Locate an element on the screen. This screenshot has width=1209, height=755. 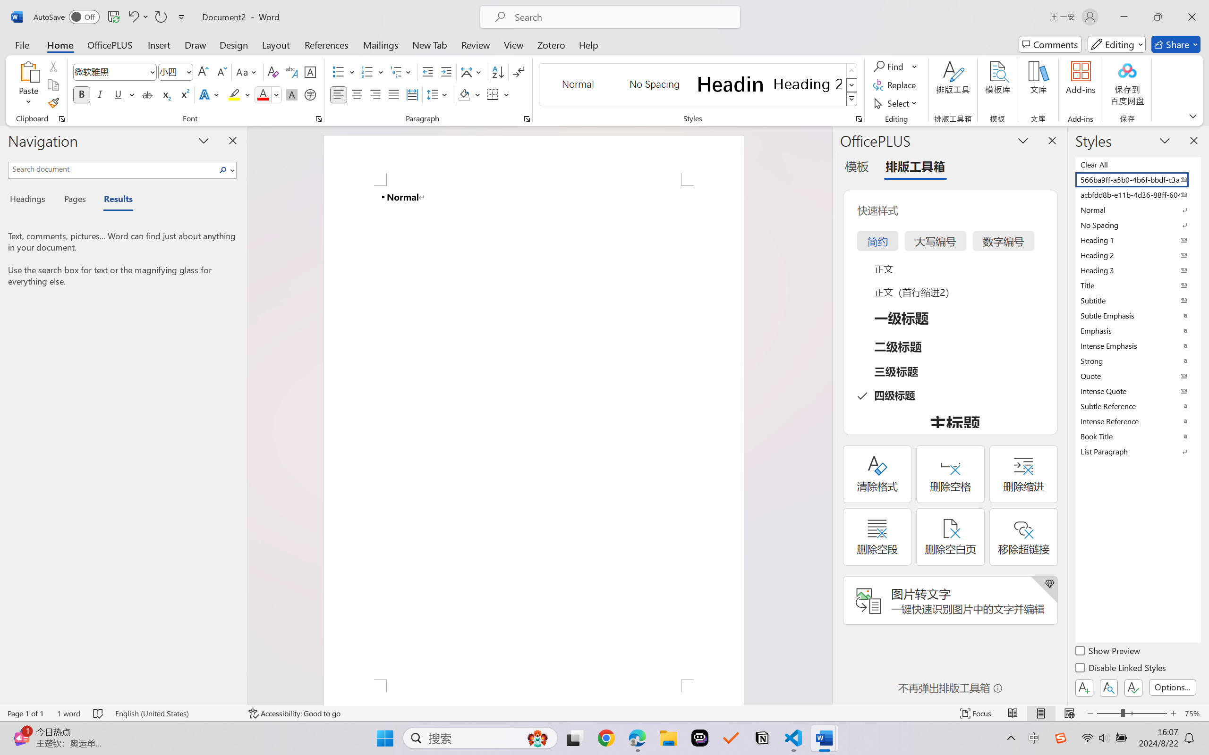
AutomationID: DynamicSearchBoxGleamImage is located at coordinates (537, 738).